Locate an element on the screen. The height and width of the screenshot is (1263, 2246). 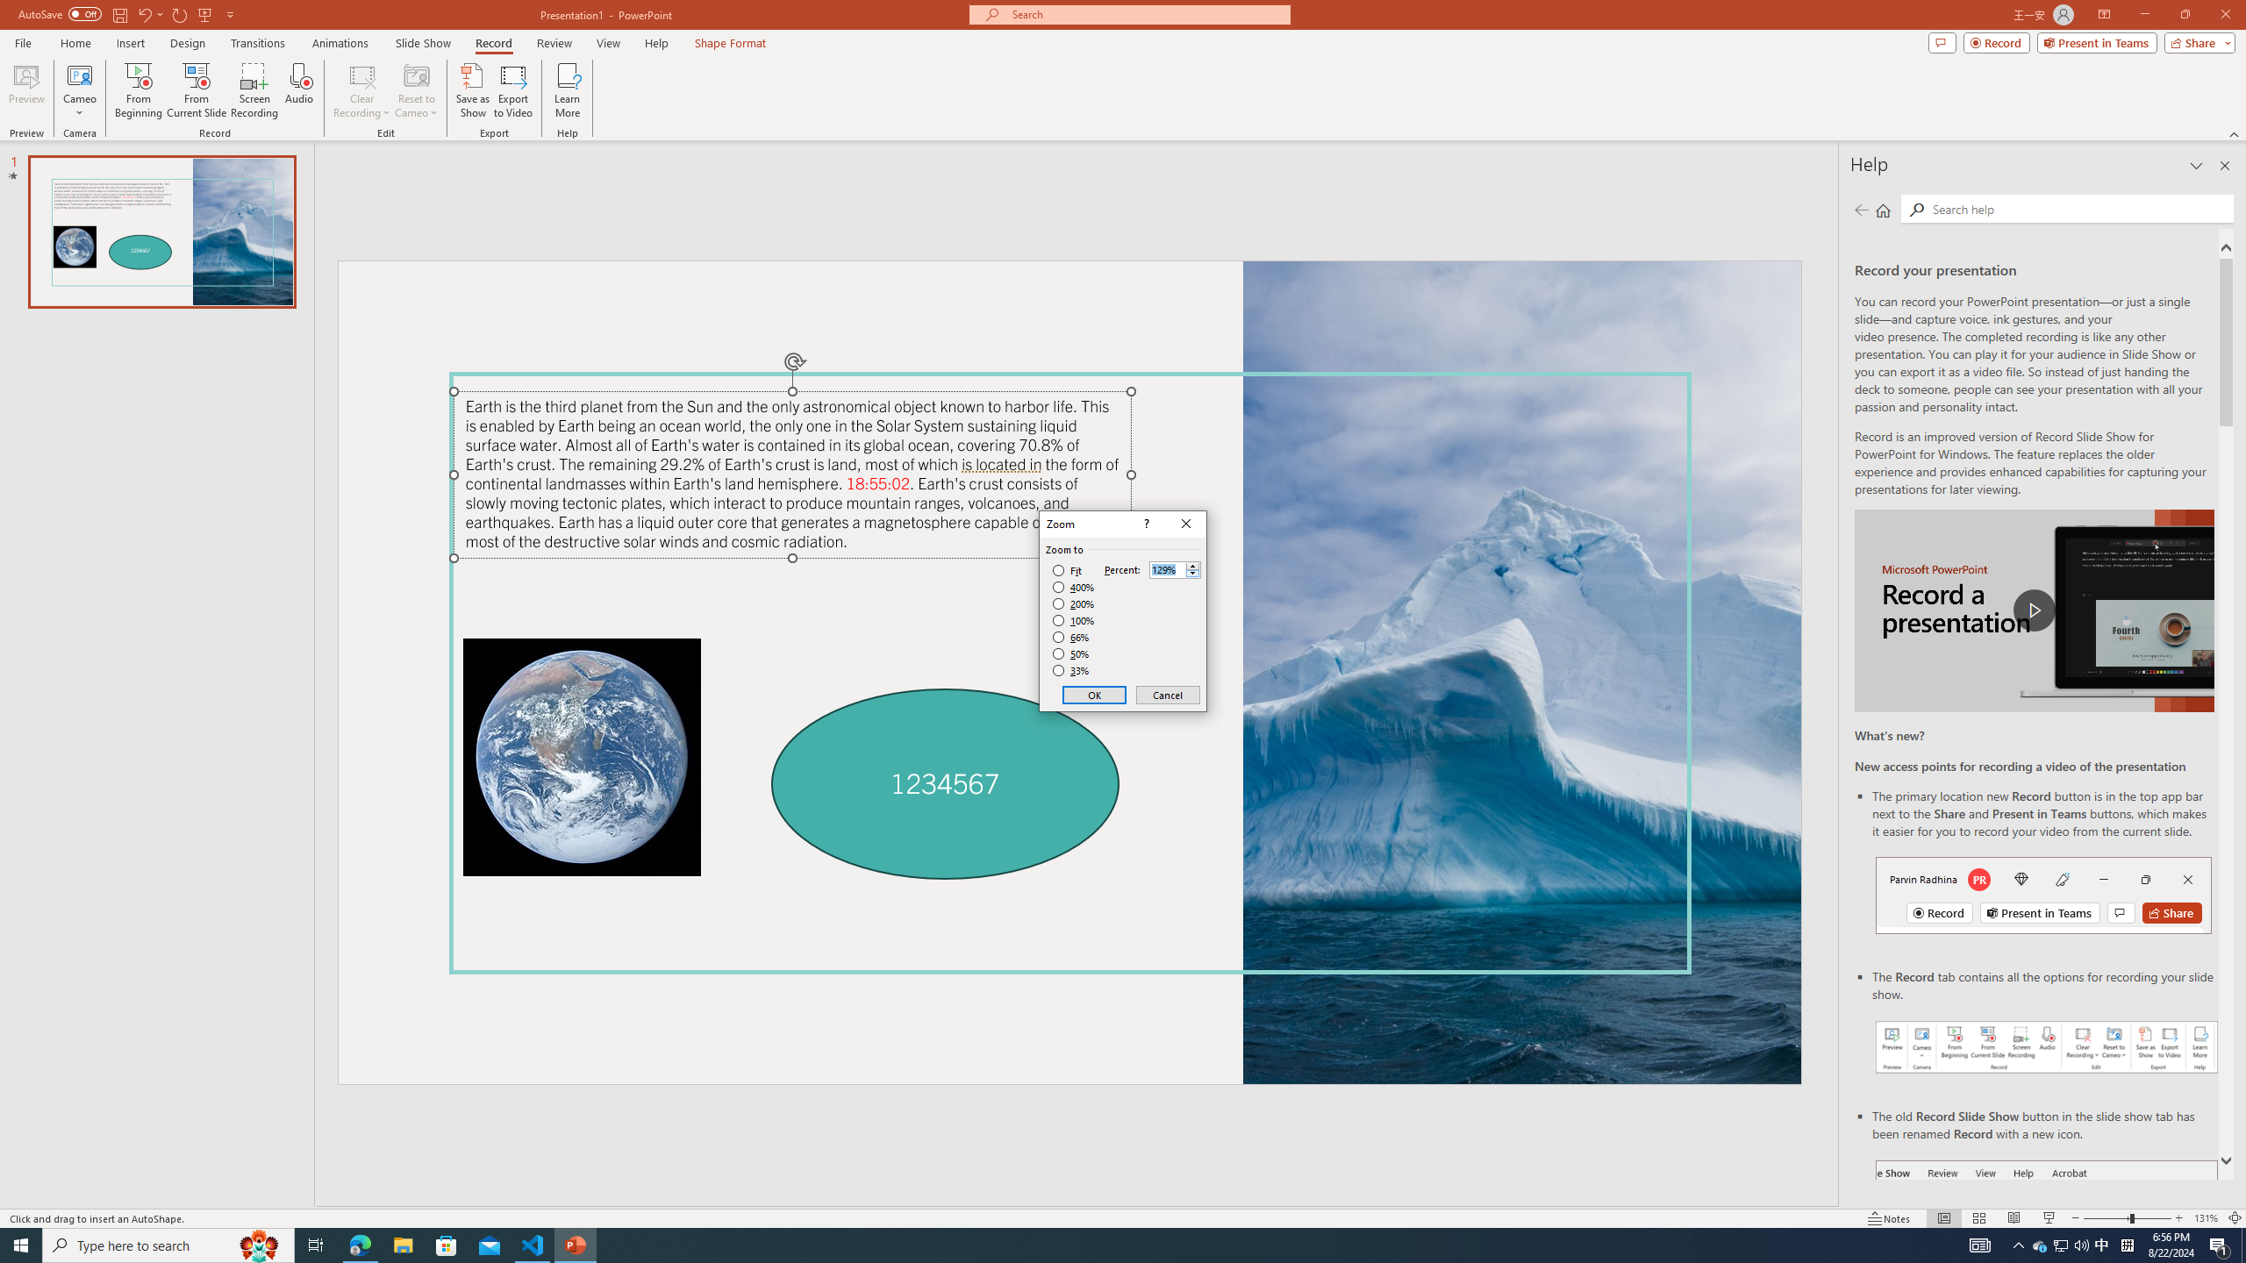
Zoom 131% is located at coordinates (2102, 1245).